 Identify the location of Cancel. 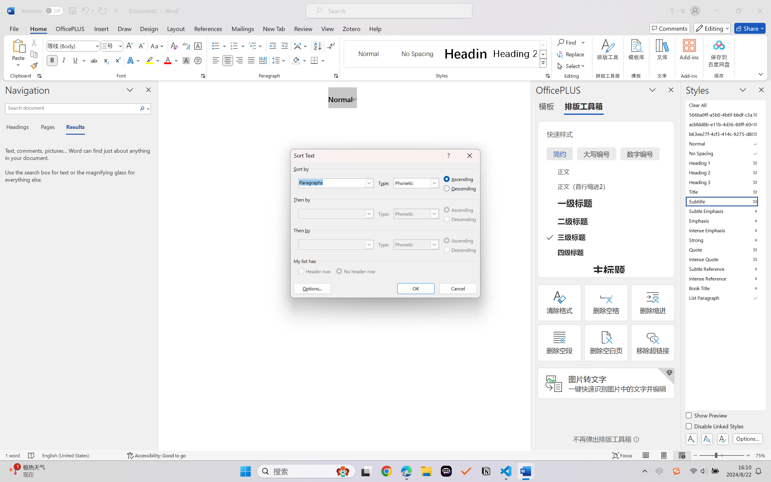
(458, 289).